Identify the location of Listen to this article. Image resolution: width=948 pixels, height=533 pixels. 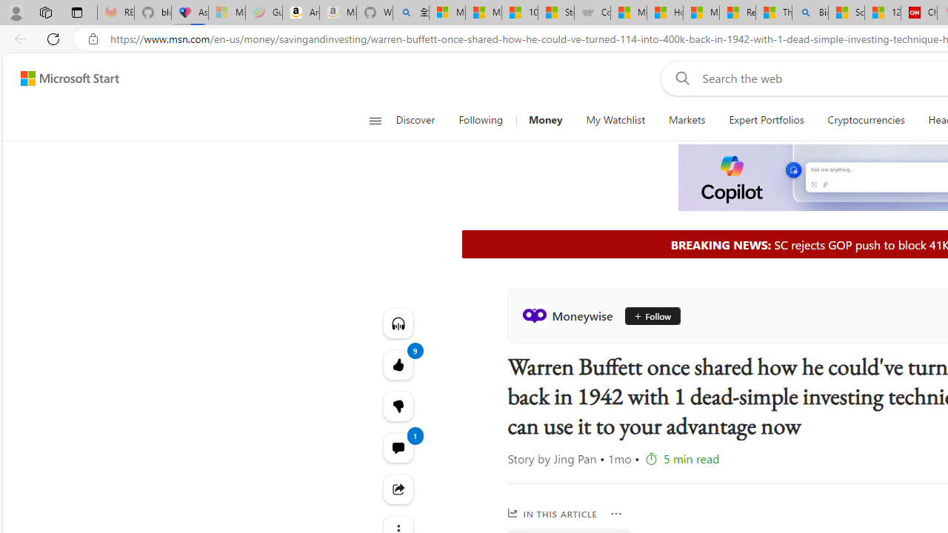
(398, 323).